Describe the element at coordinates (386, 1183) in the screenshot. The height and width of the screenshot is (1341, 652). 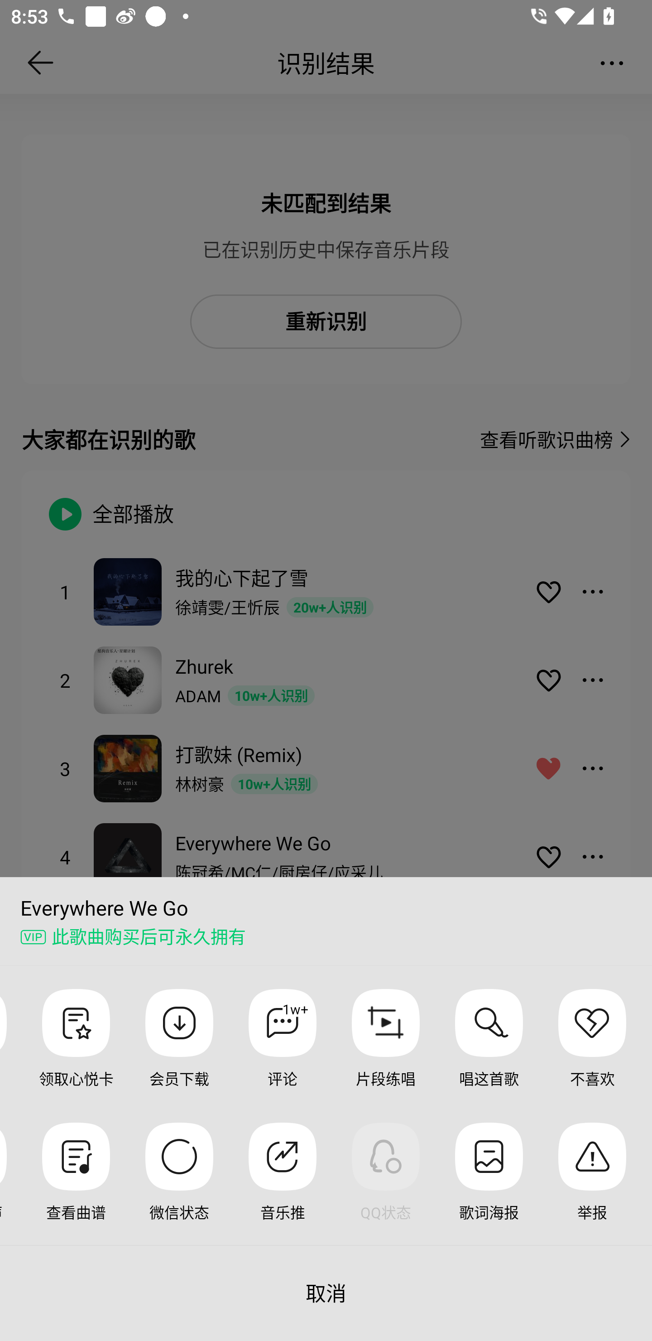
I see `QQ状态` at that location.